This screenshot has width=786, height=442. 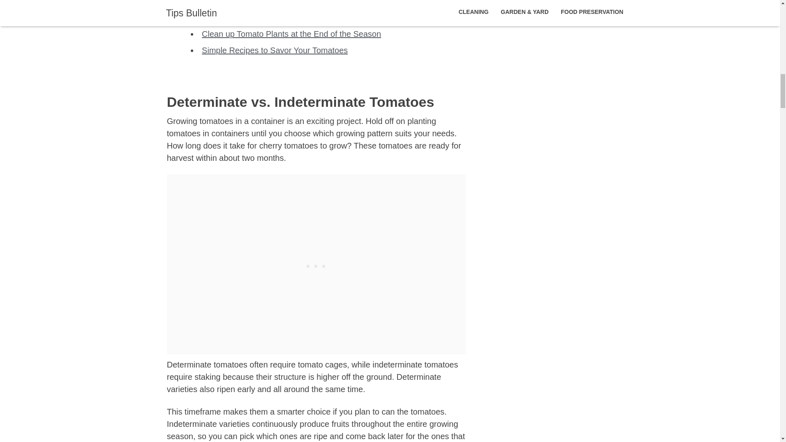 I want to click on Tomato Pests and Diseases, so click(x=253, y=3).